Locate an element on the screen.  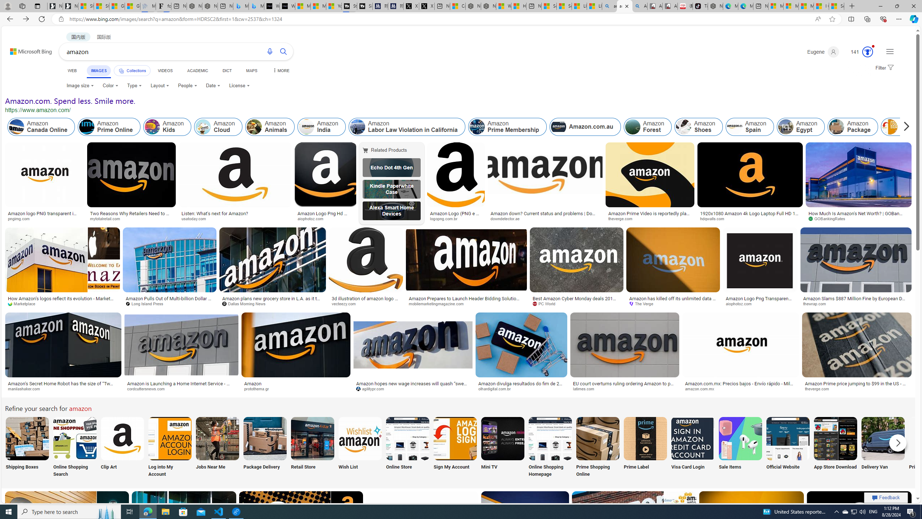
Amazon Delivery Van is located at coordinates (883, 438).